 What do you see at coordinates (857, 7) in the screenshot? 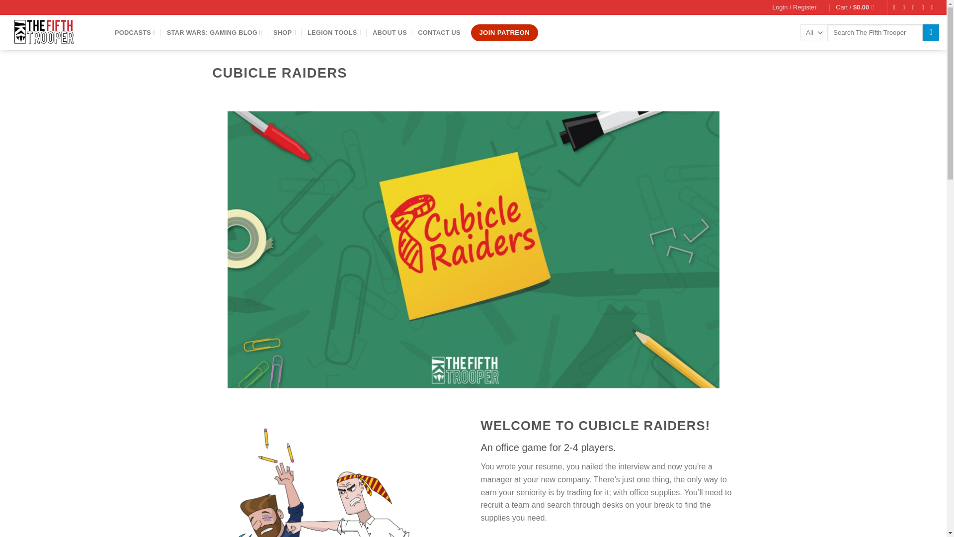
I see `Cart` at bounding box center [857, 7].